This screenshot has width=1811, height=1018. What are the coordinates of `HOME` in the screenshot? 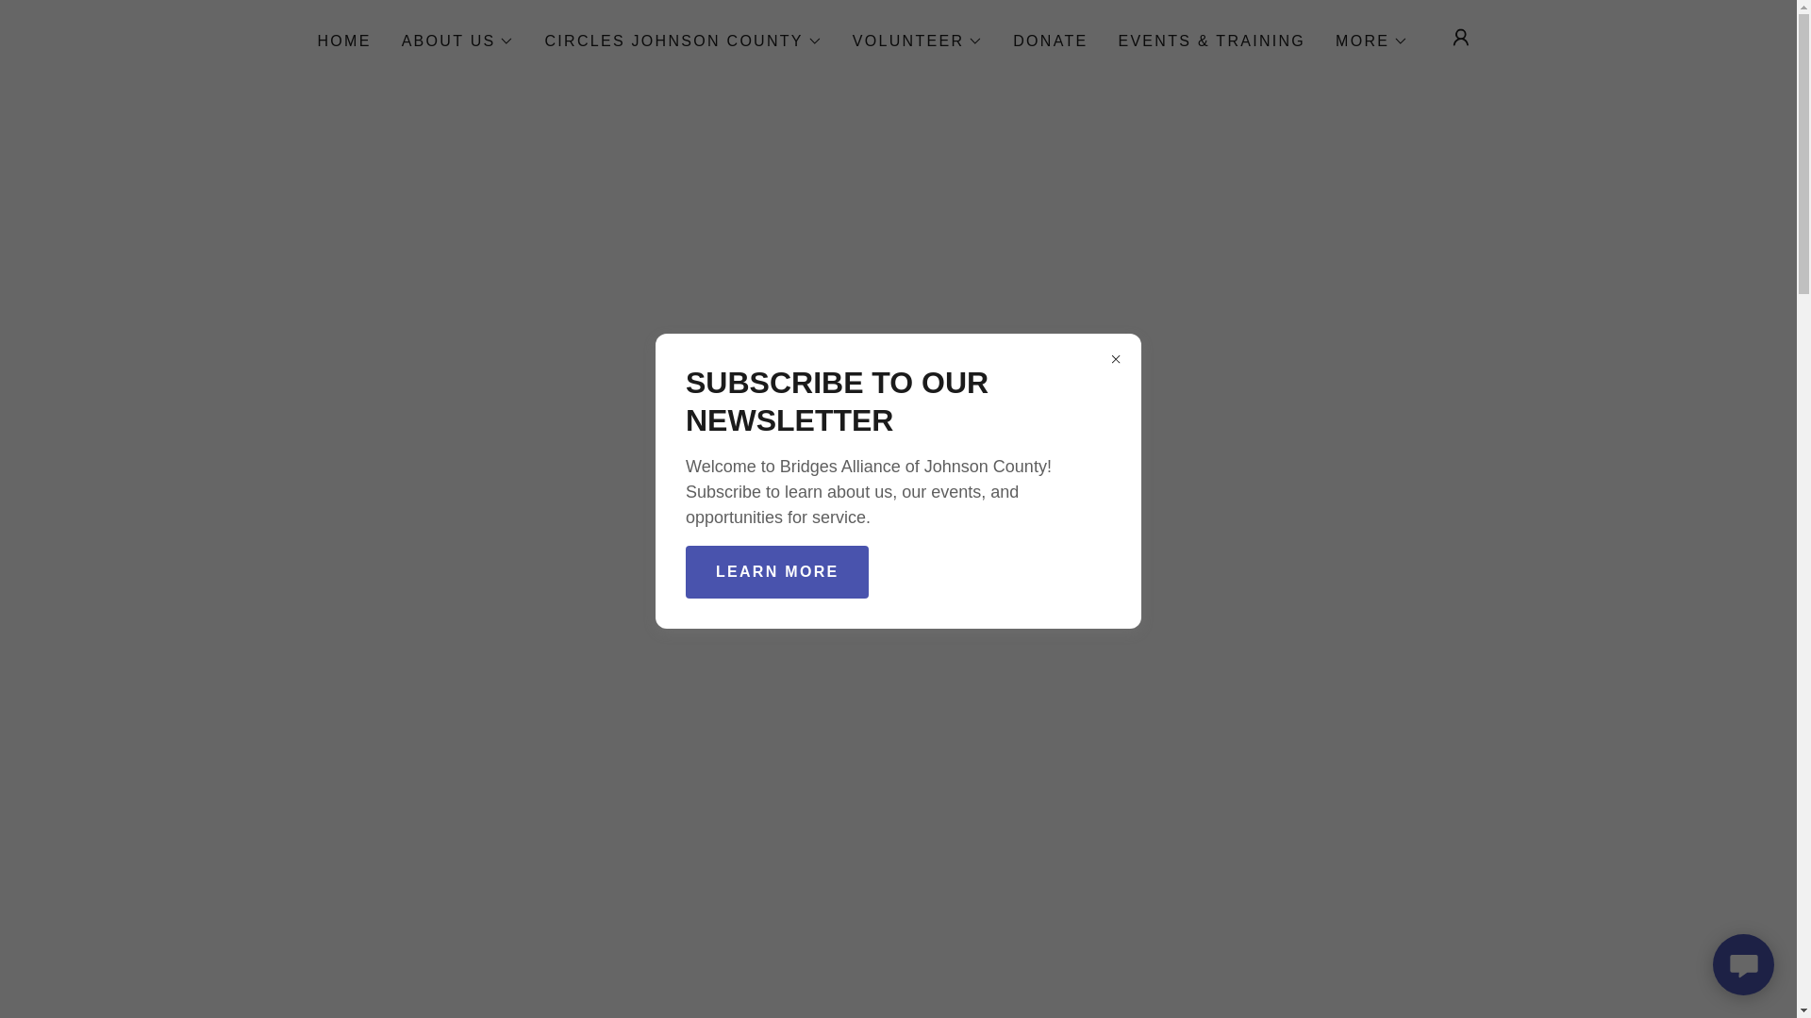 It's located at (343, 41).